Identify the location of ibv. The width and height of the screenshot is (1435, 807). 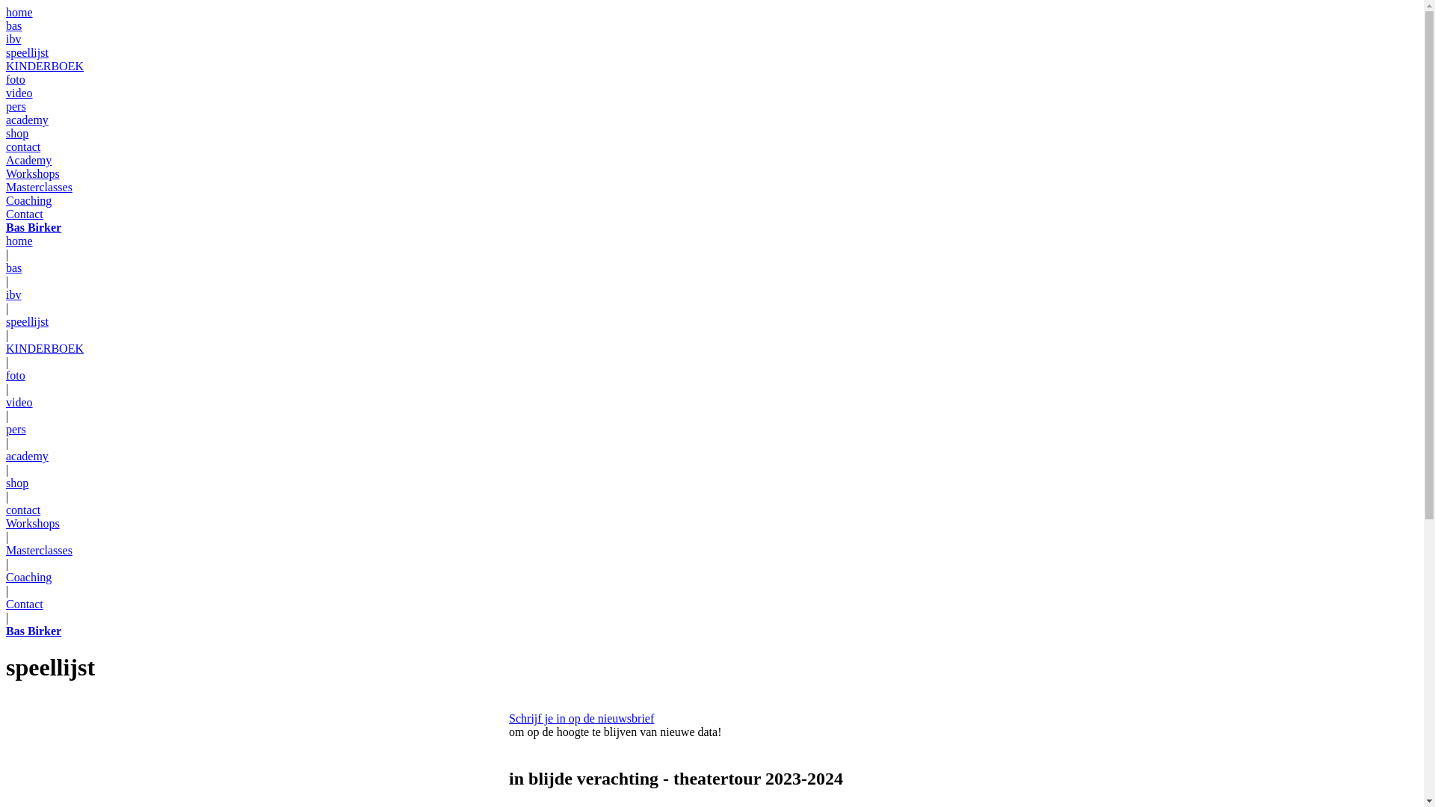
(13, 294).